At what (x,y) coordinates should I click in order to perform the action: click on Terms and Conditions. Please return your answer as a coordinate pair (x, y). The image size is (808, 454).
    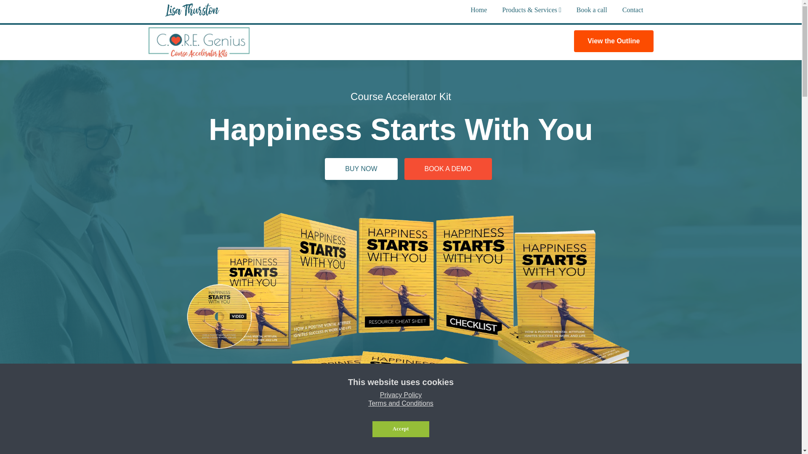
    Looking at the image, I should click on (401, 403).